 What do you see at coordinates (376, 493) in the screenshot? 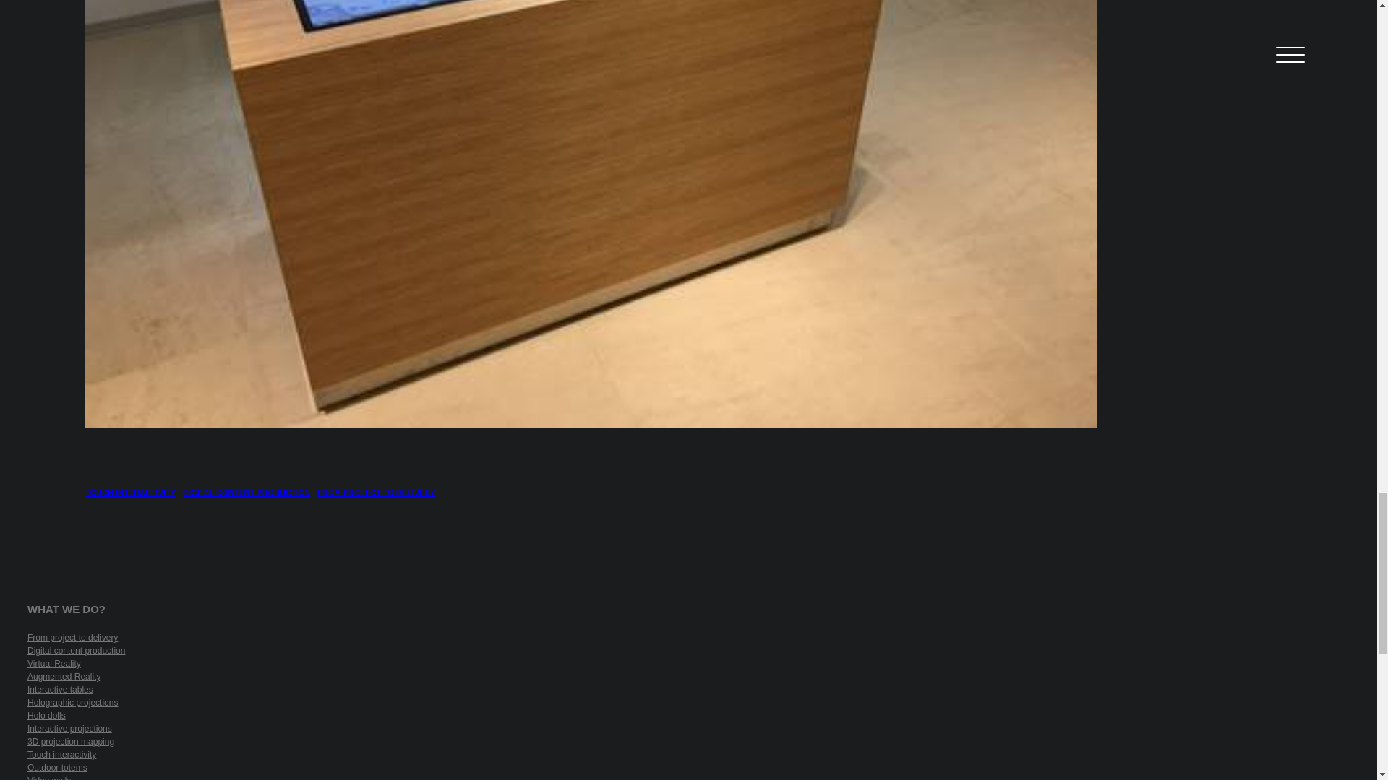
I see `FROM PROJECT TO DELIVERY` at bounding box center [376, 493].